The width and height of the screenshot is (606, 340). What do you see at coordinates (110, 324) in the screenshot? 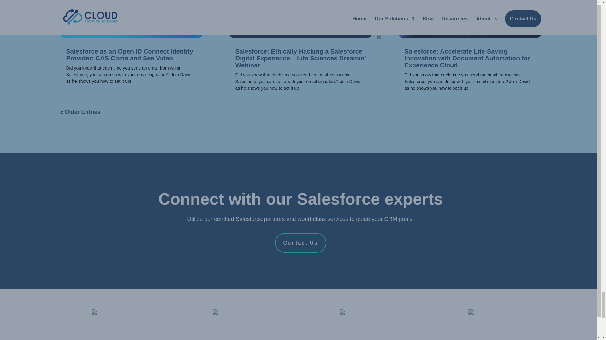
I see `EDWOSB-Certified` at bounding box center [110, 324].